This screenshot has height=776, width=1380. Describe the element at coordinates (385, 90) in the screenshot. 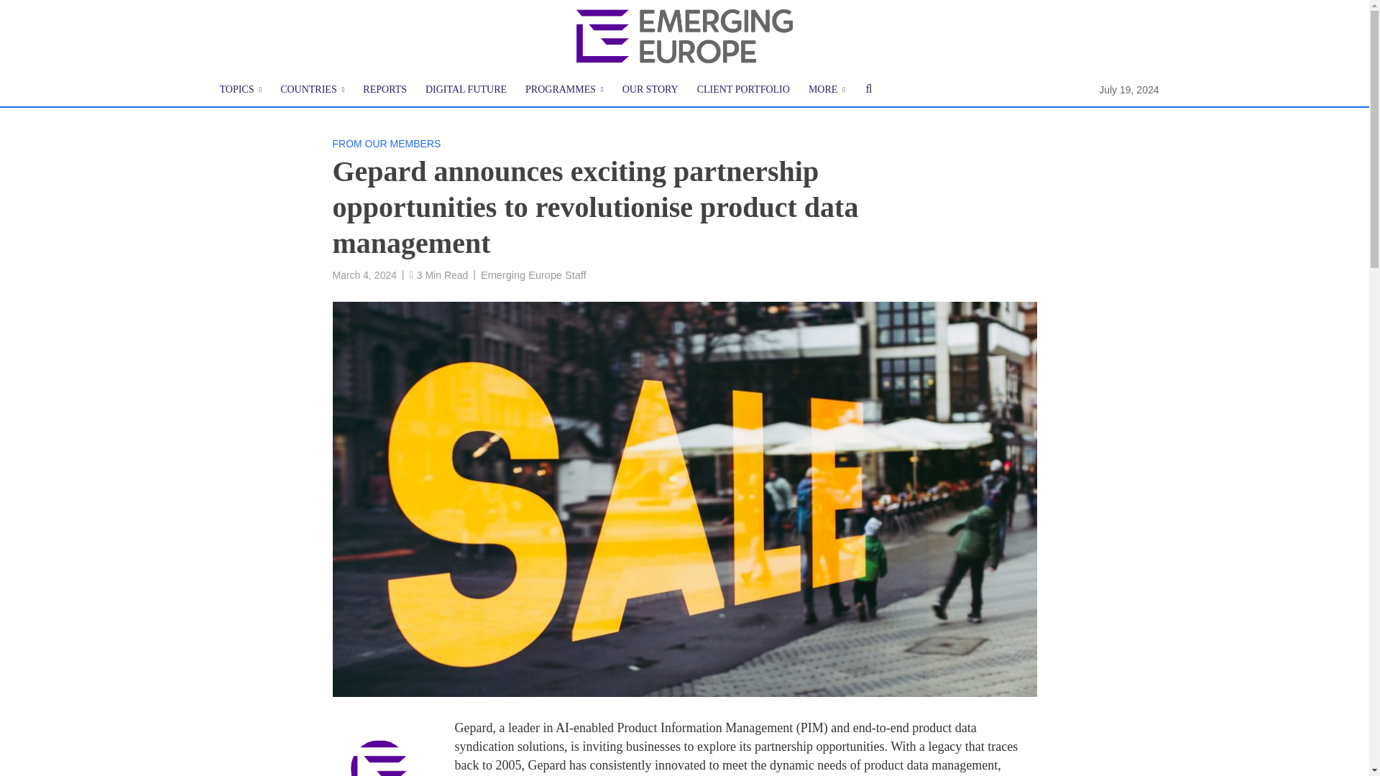

I see `REPORTS` at that location.